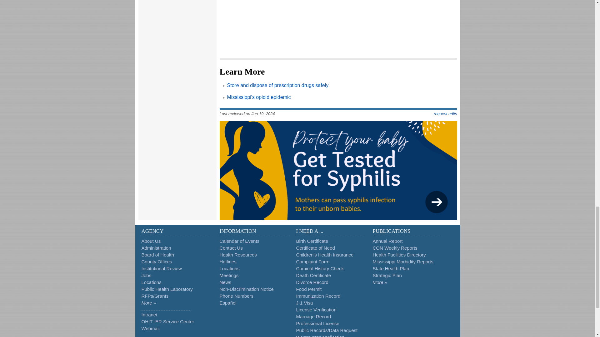  What do you see at coordinates (336, 19) in the screenshot?
I see `Video: How naloxone kits save save lives` at bounding box center [336, 19].